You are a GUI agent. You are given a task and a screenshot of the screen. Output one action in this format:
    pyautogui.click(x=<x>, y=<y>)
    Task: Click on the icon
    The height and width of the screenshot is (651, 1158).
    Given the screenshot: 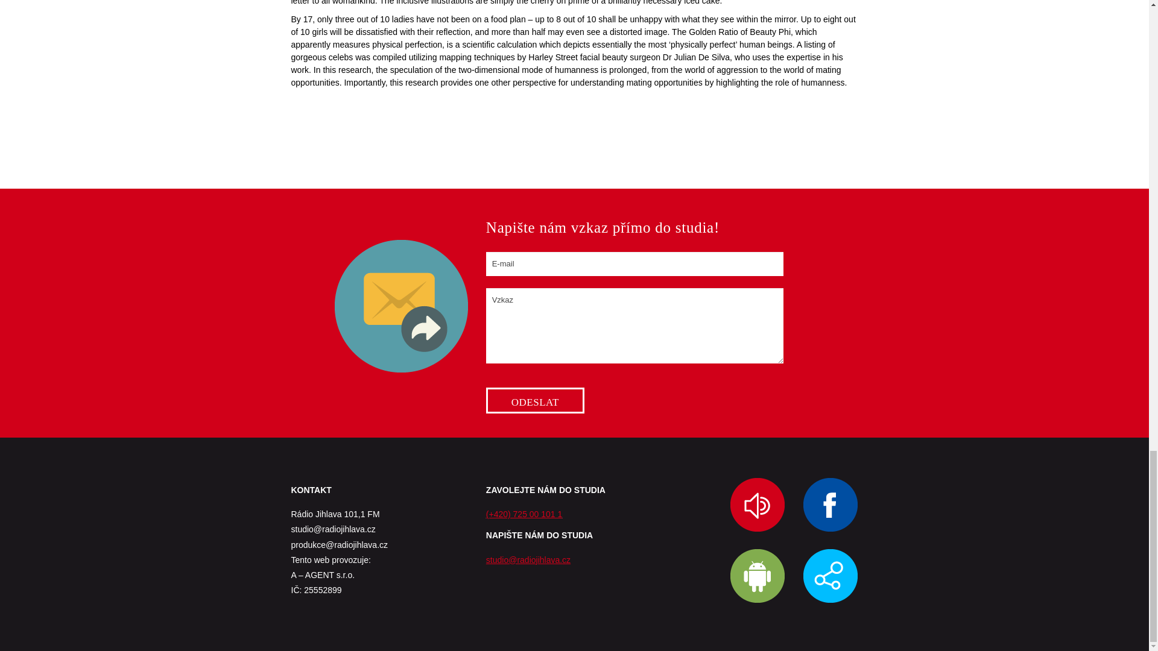 What is the action you would take?
    pyautogui.click(x=831, y=576)
    